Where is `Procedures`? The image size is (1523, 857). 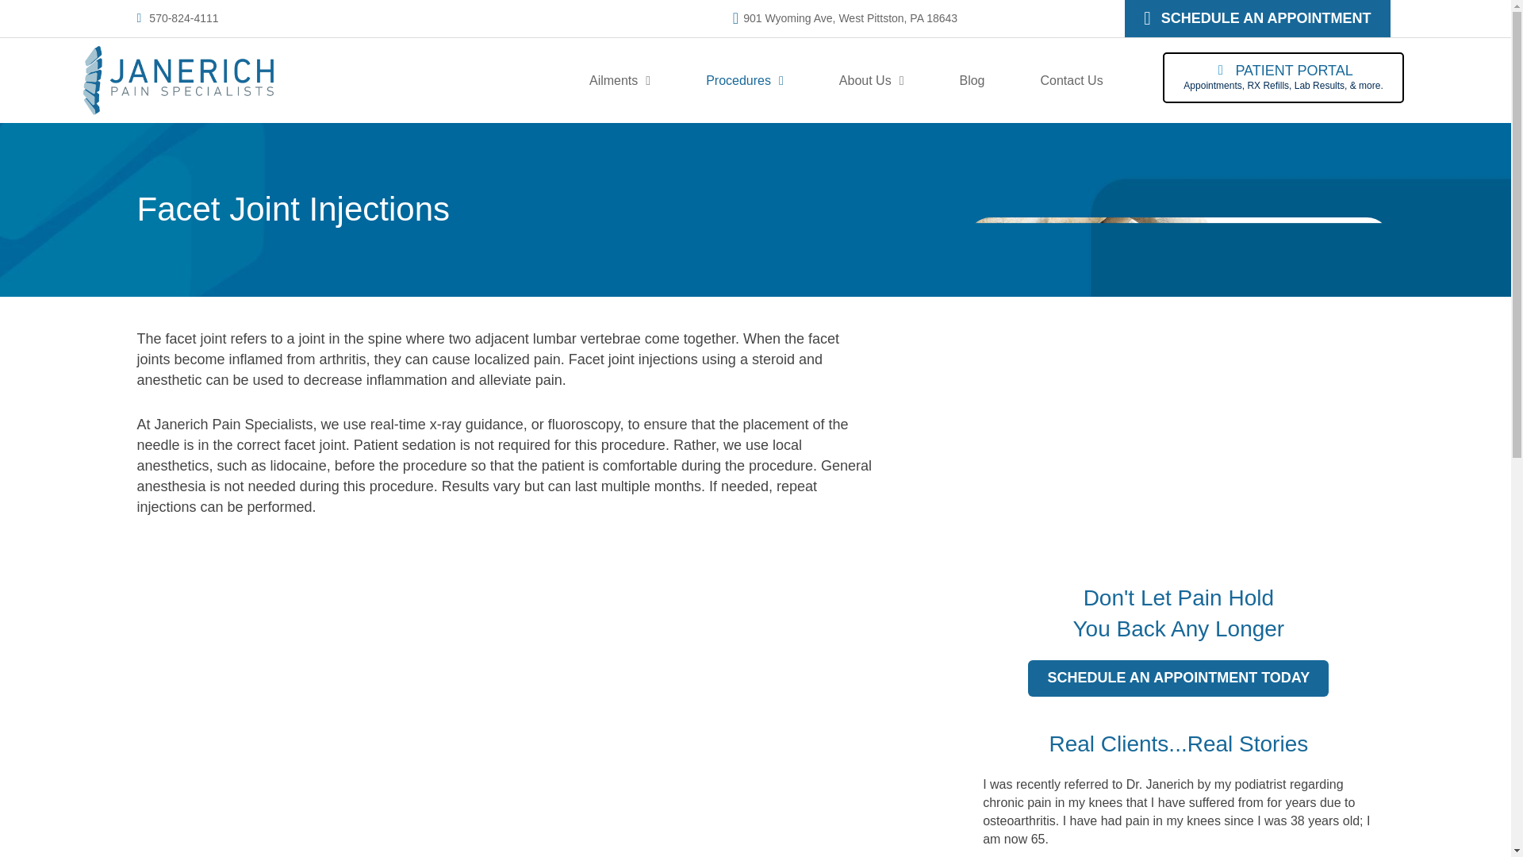 Procedures is located at coordinates (744, 81).